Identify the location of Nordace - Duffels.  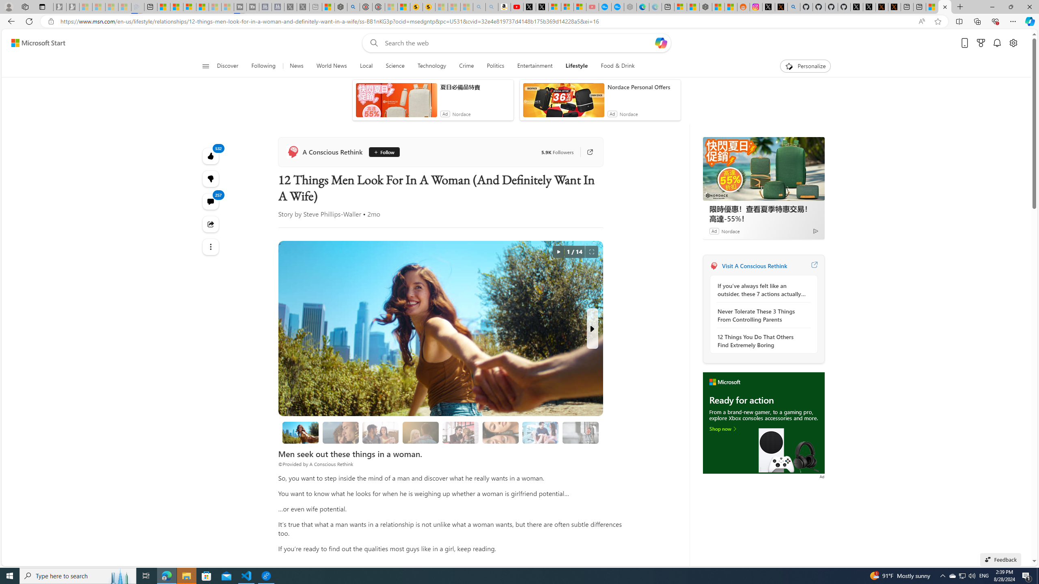
(706, 7).